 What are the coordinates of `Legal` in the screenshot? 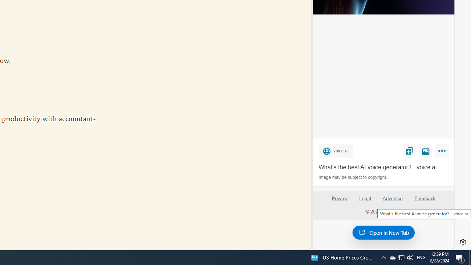 It's located at (365, 201).